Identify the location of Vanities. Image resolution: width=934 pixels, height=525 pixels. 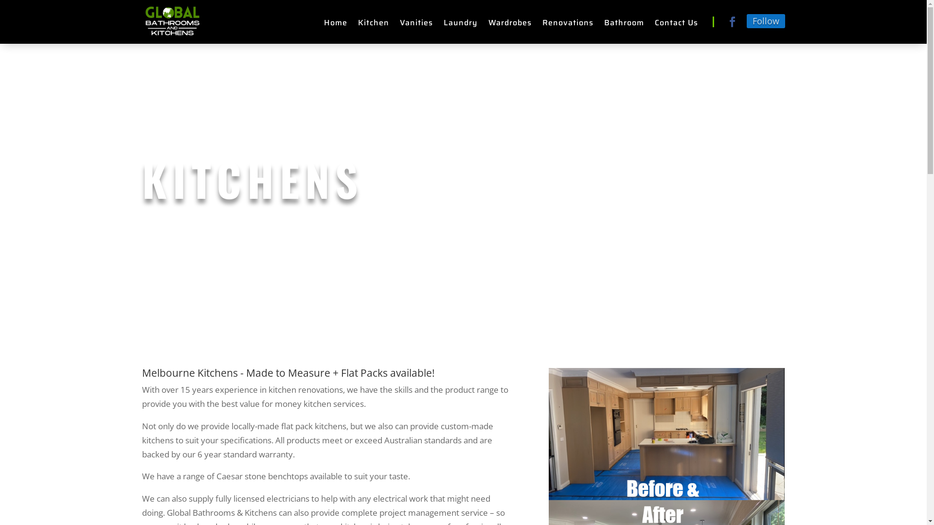
(416, 25).